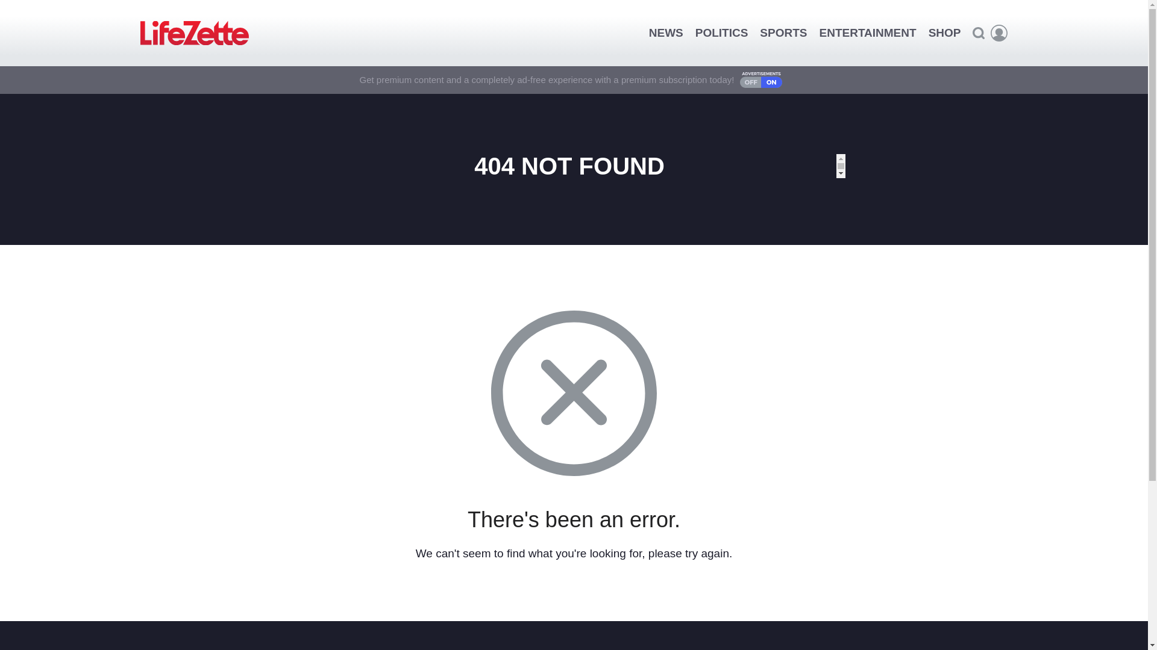  Describe the element at coordinates (945, 32) in the screenshot. I see `SHOP` at that location.